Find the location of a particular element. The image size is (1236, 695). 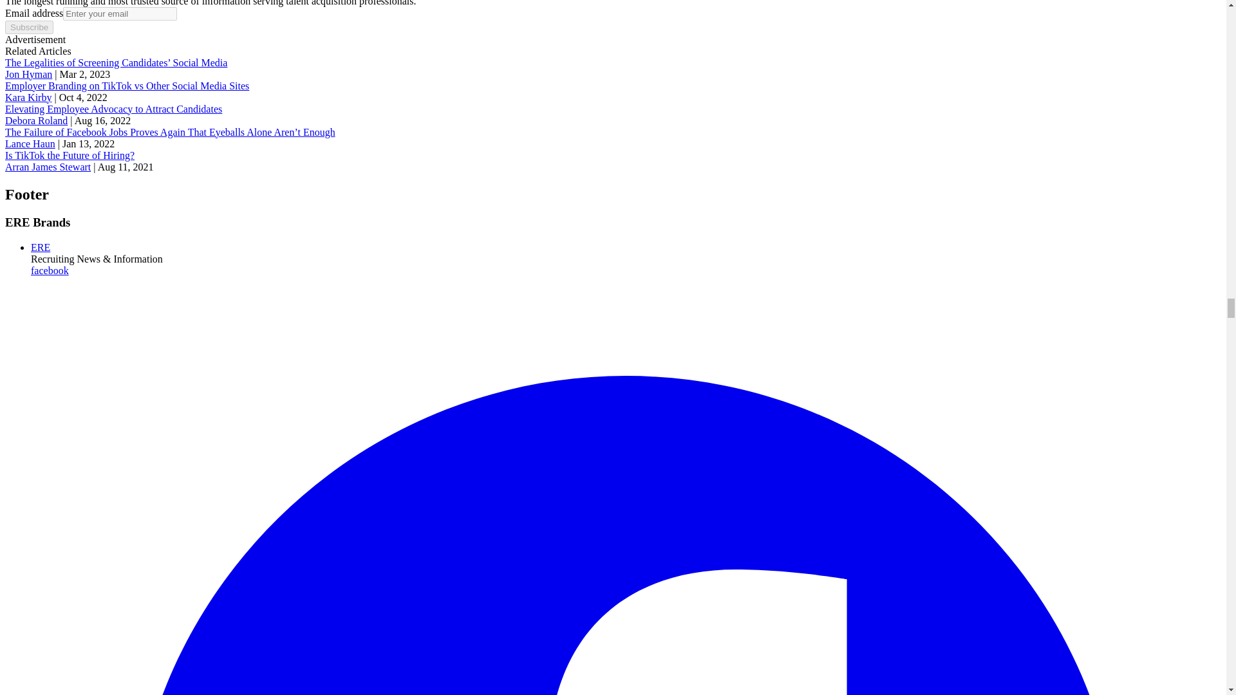

Jon Hyman is located at coordinates (28, 74).